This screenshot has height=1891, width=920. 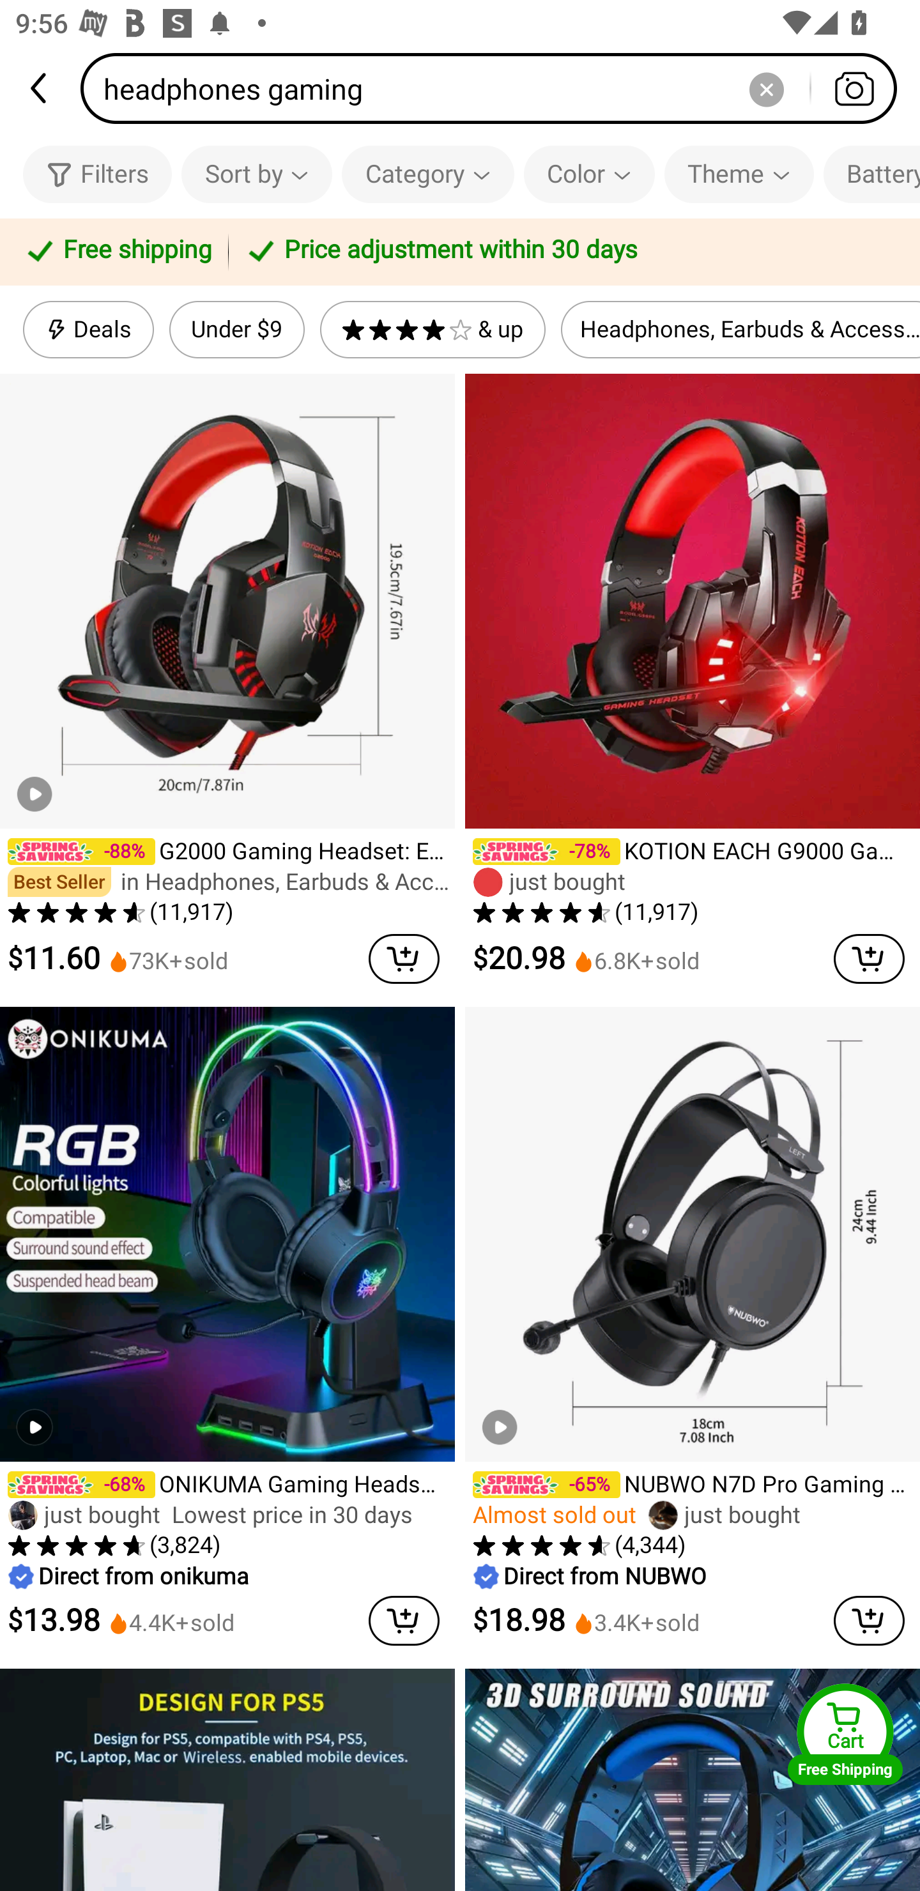 What do you see at coordinates (854, 88) in the screenshot?
I see `Search by photo` at bounding box center [854, 88].